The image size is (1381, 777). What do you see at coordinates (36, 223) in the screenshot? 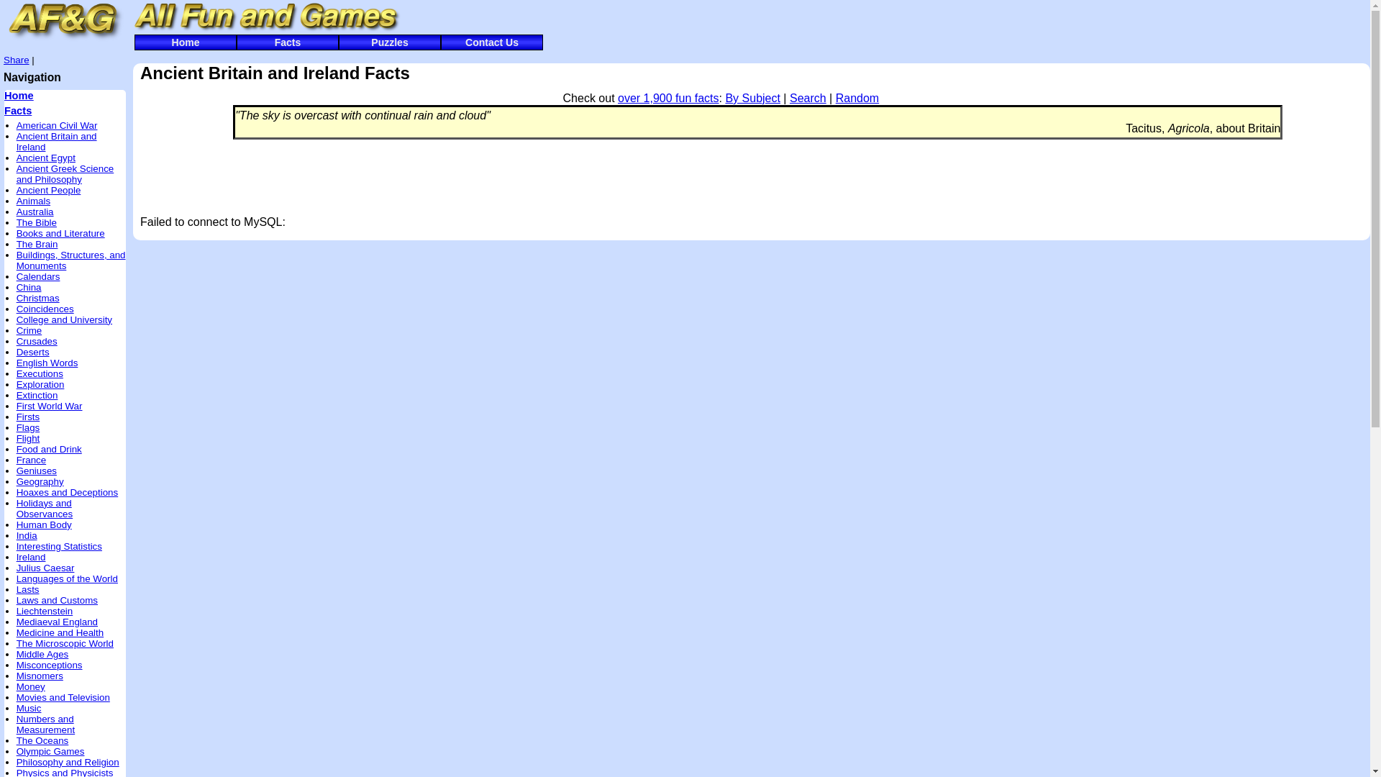
I see `The Bible` at bounding box center [36, 223].